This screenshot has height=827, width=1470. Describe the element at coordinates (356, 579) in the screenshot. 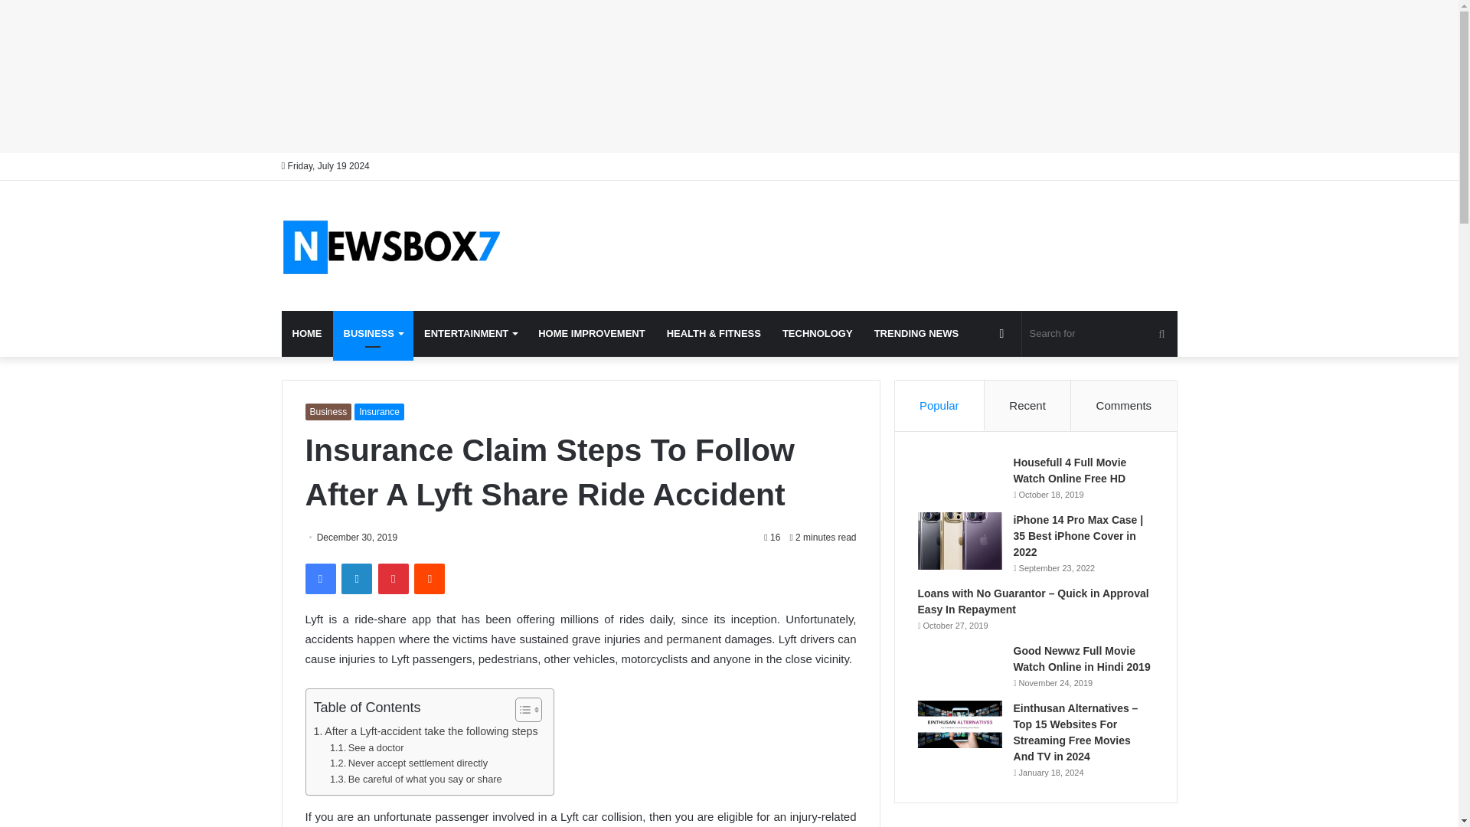

I see `LinkedIn` at that location.